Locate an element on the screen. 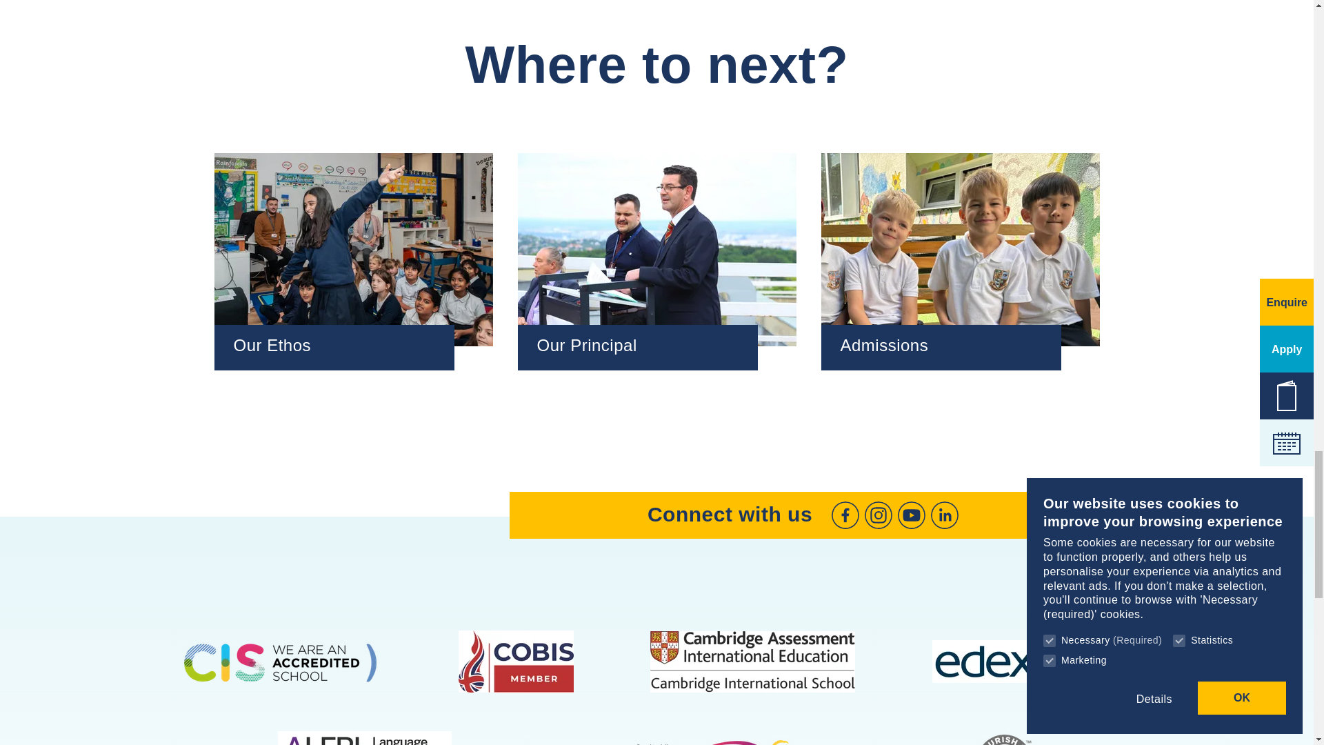 This screenshot has height=745, width=1324. Follow us on Instagram is located at coordinates (879, 515).